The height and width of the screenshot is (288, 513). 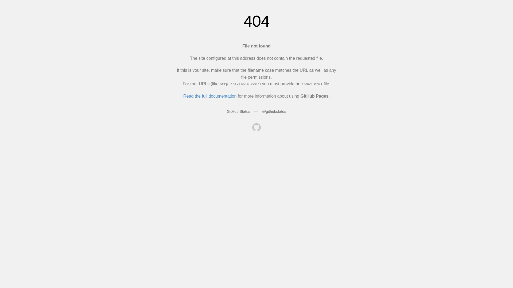 I want to click on GitHub Status, so click(x=238, y=111).